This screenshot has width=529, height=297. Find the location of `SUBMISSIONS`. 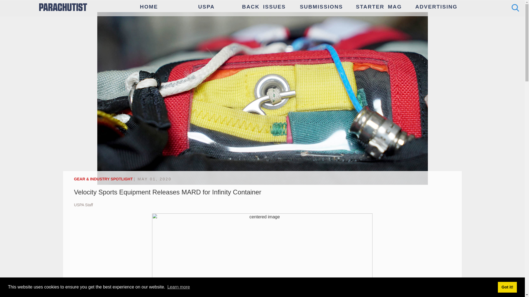

SUBMISSIONS is located at coordinates (321, 7).